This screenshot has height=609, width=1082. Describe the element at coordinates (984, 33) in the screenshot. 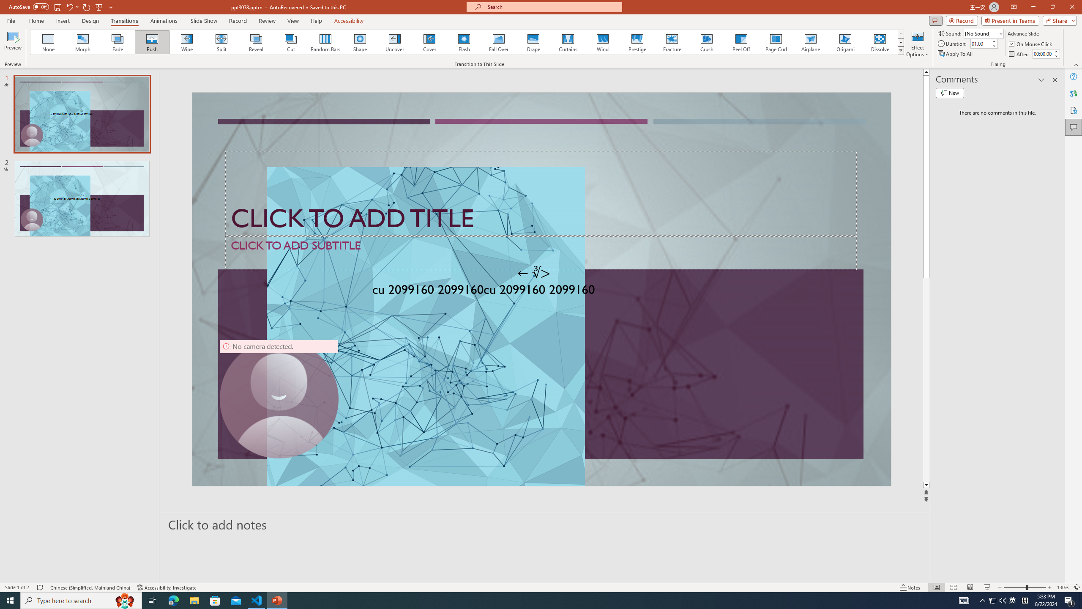

I see `Sound` at that location.